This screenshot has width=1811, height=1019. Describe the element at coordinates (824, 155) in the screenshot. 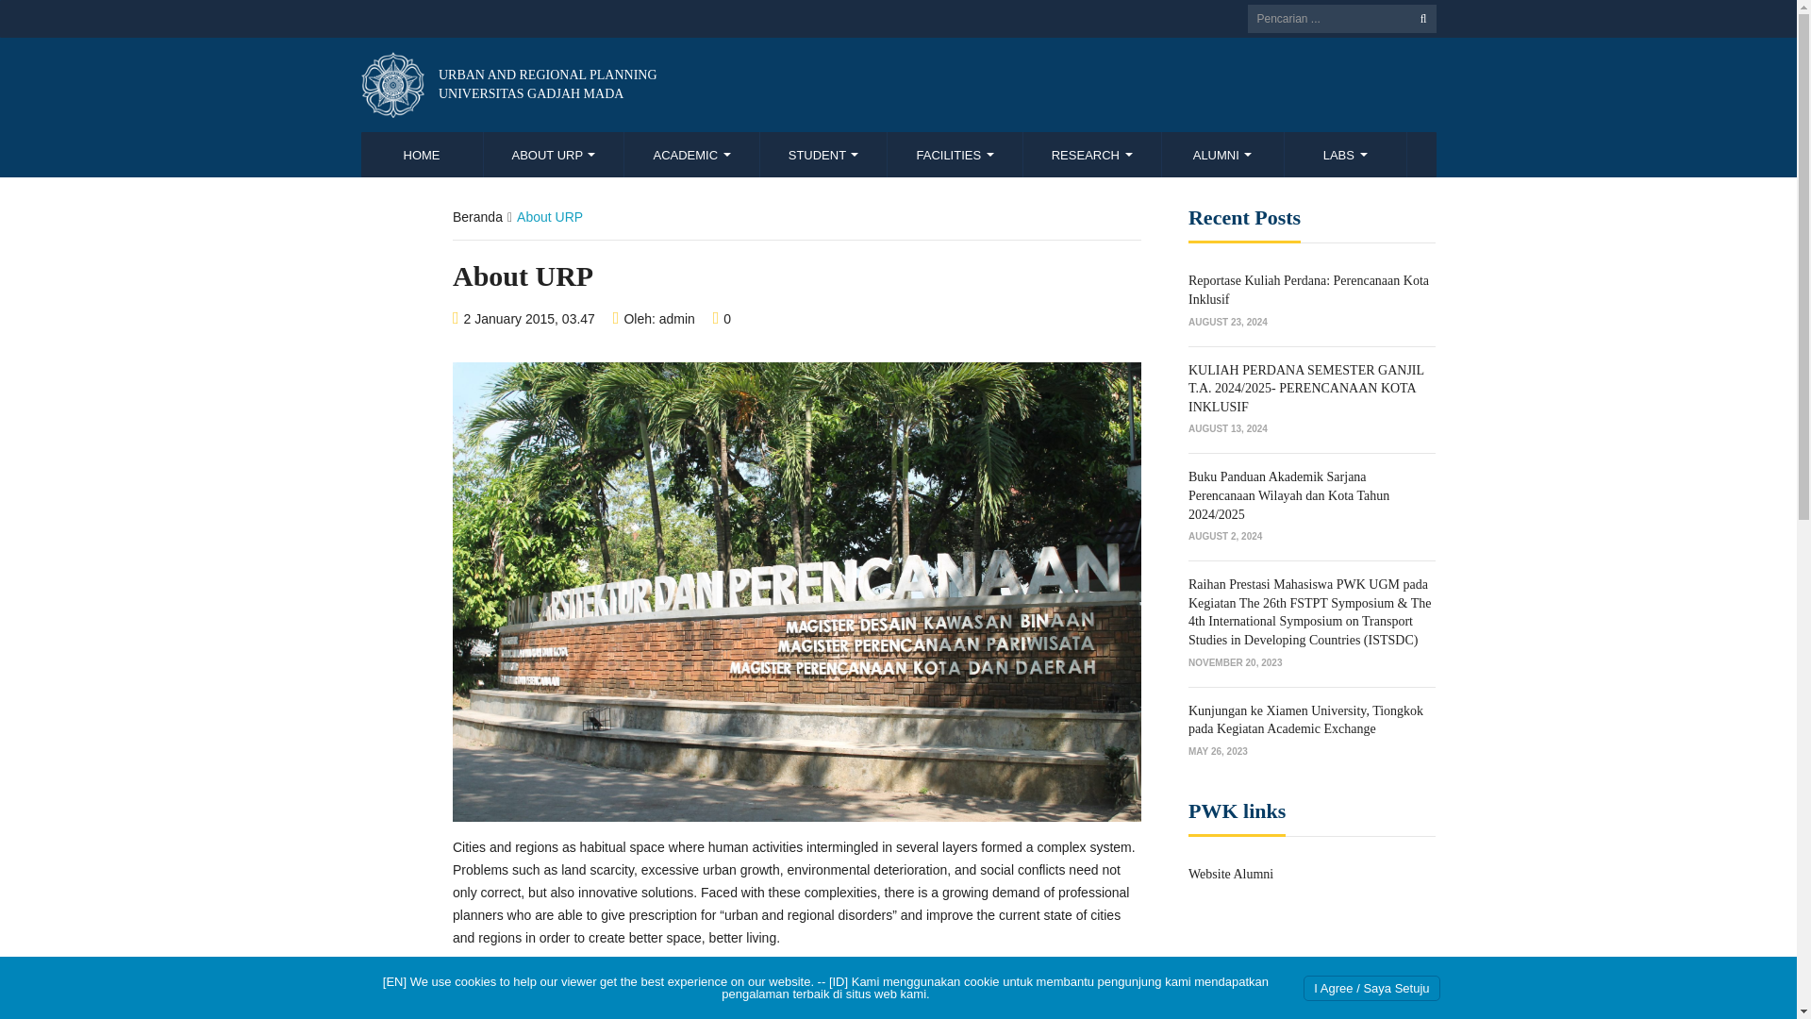

I see `Home` at that location.